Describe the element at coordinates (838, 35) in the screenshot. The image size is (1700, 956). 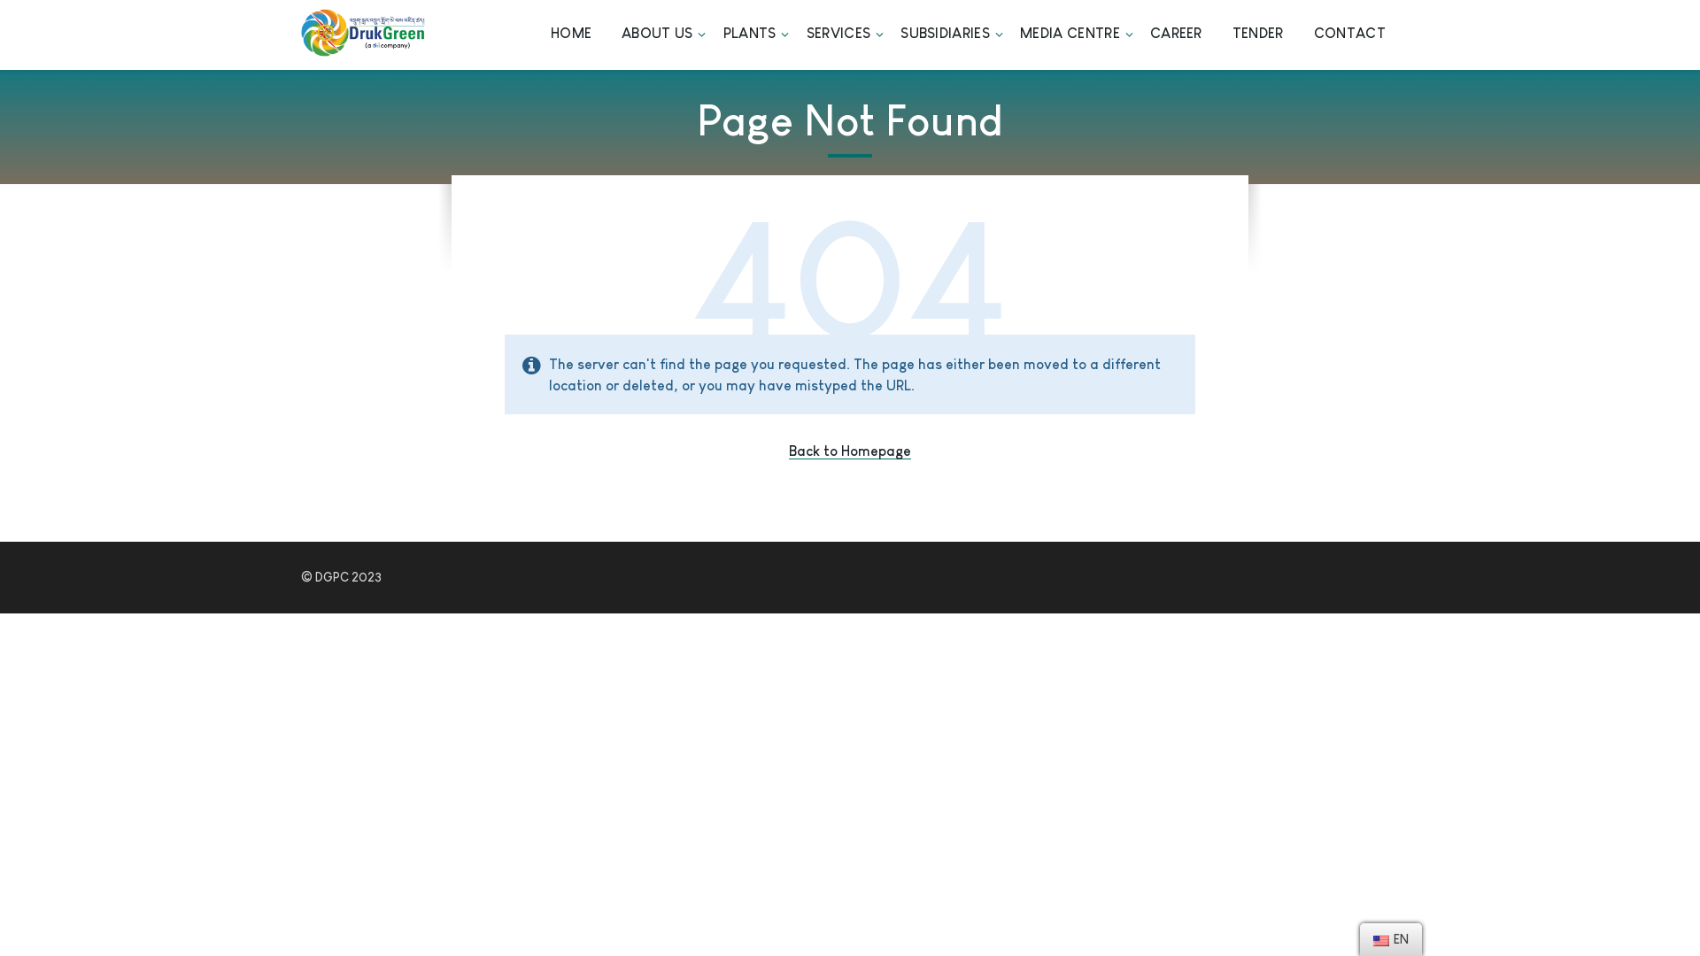
I see `SERVICES` at that location.